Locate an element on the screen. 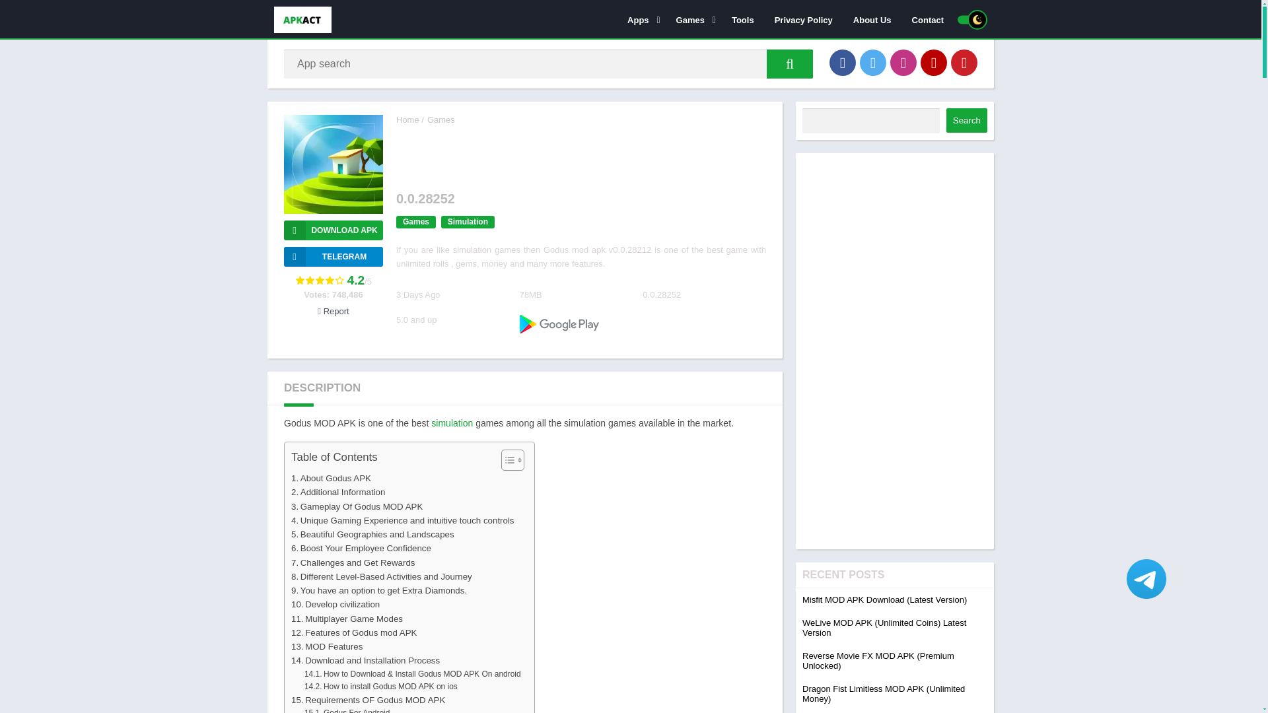  Instagram is located at coordinates (903, 62).